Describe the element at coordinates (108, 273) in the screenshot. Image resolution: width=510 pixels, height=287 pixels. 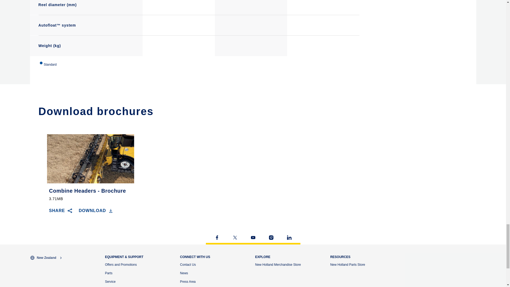
I see `Parts` at that location.